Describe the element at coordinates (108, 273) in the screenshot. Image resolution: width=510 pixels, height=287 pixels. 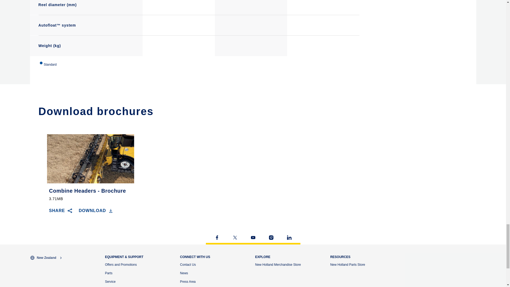
I see `Parts` at that location.